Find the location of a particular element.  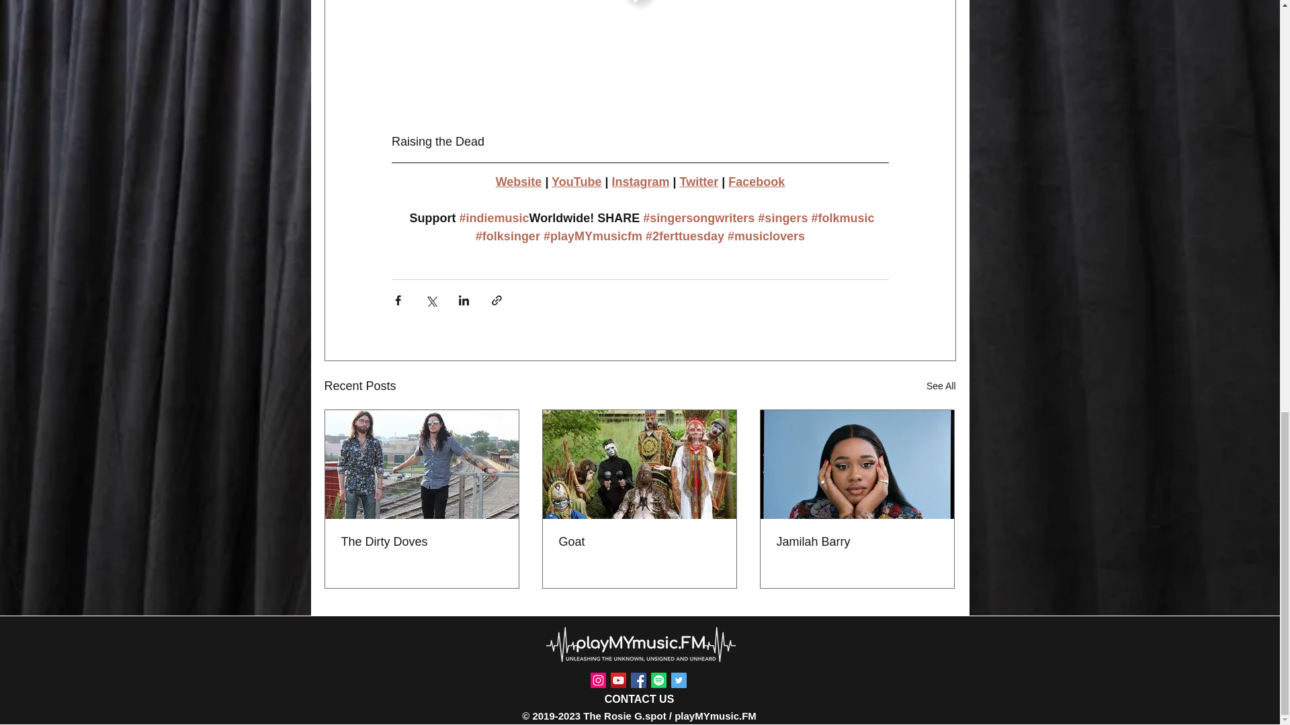

Twitter is located at coordinates (699, 181).